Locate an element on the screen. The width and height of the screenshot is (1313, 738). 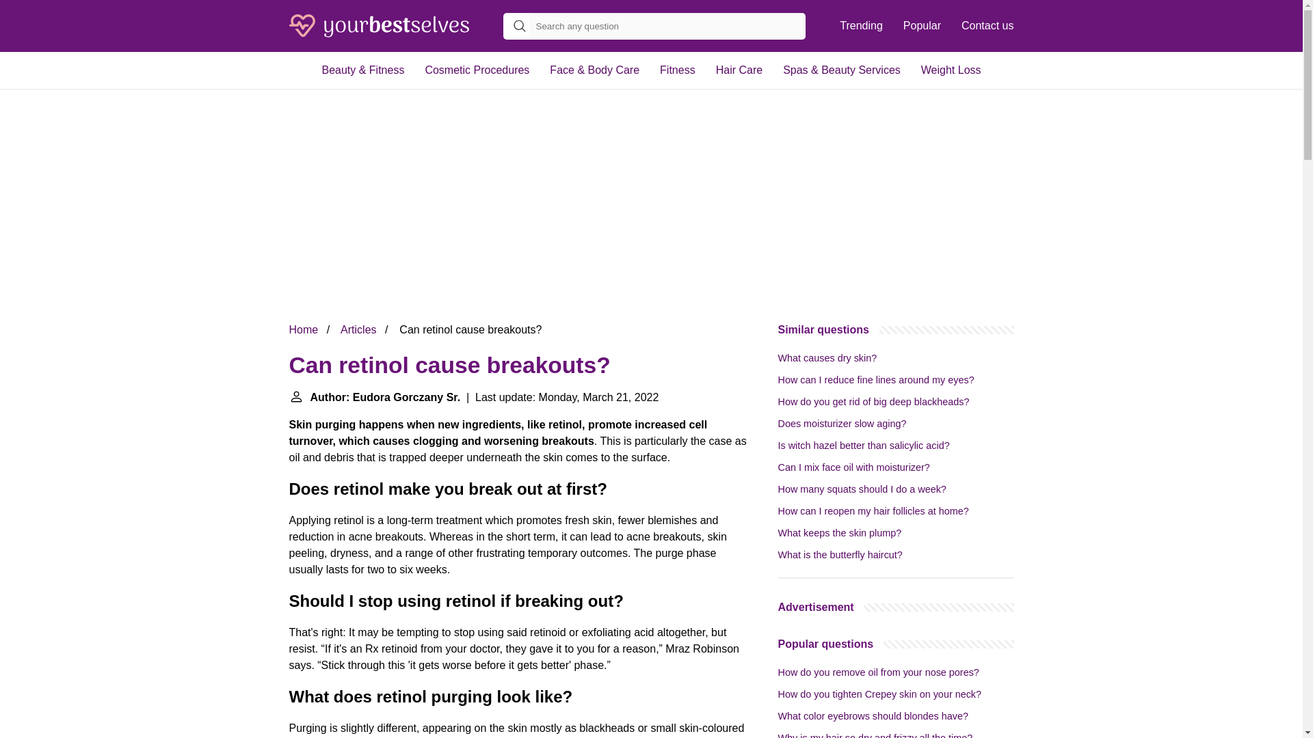
What color eyebrows should blondes have? is located at coordinates (873, 716).